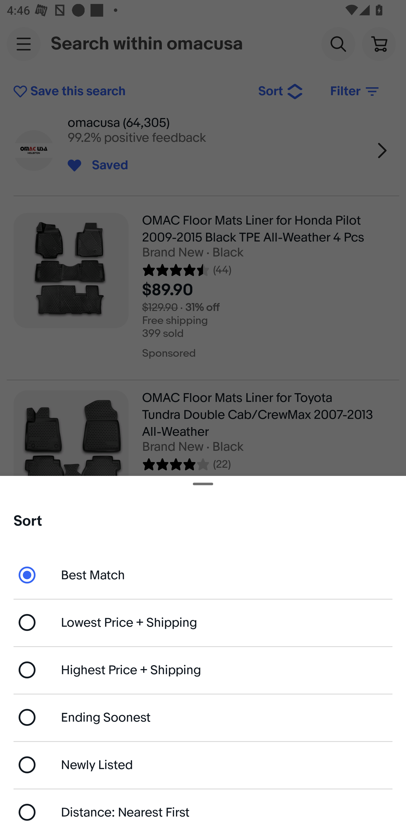 The image size is (406, 836). I want to click on Ending Soonest, so click(203, 717).